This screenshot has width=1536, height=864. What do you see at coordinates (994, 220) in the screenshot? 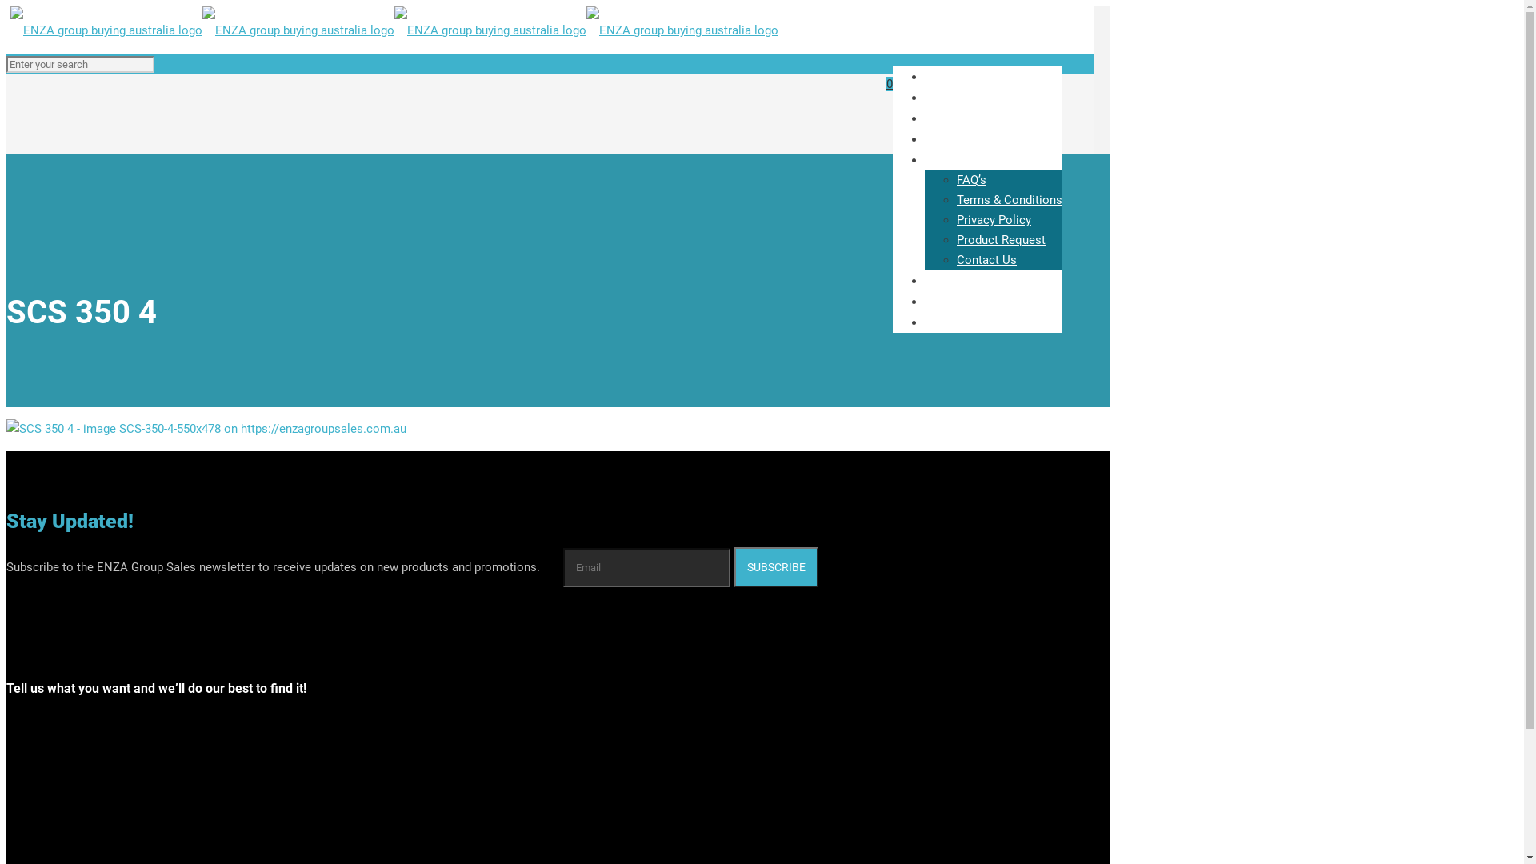
I see `Privacy Policy` at bounding box center [994, 220].